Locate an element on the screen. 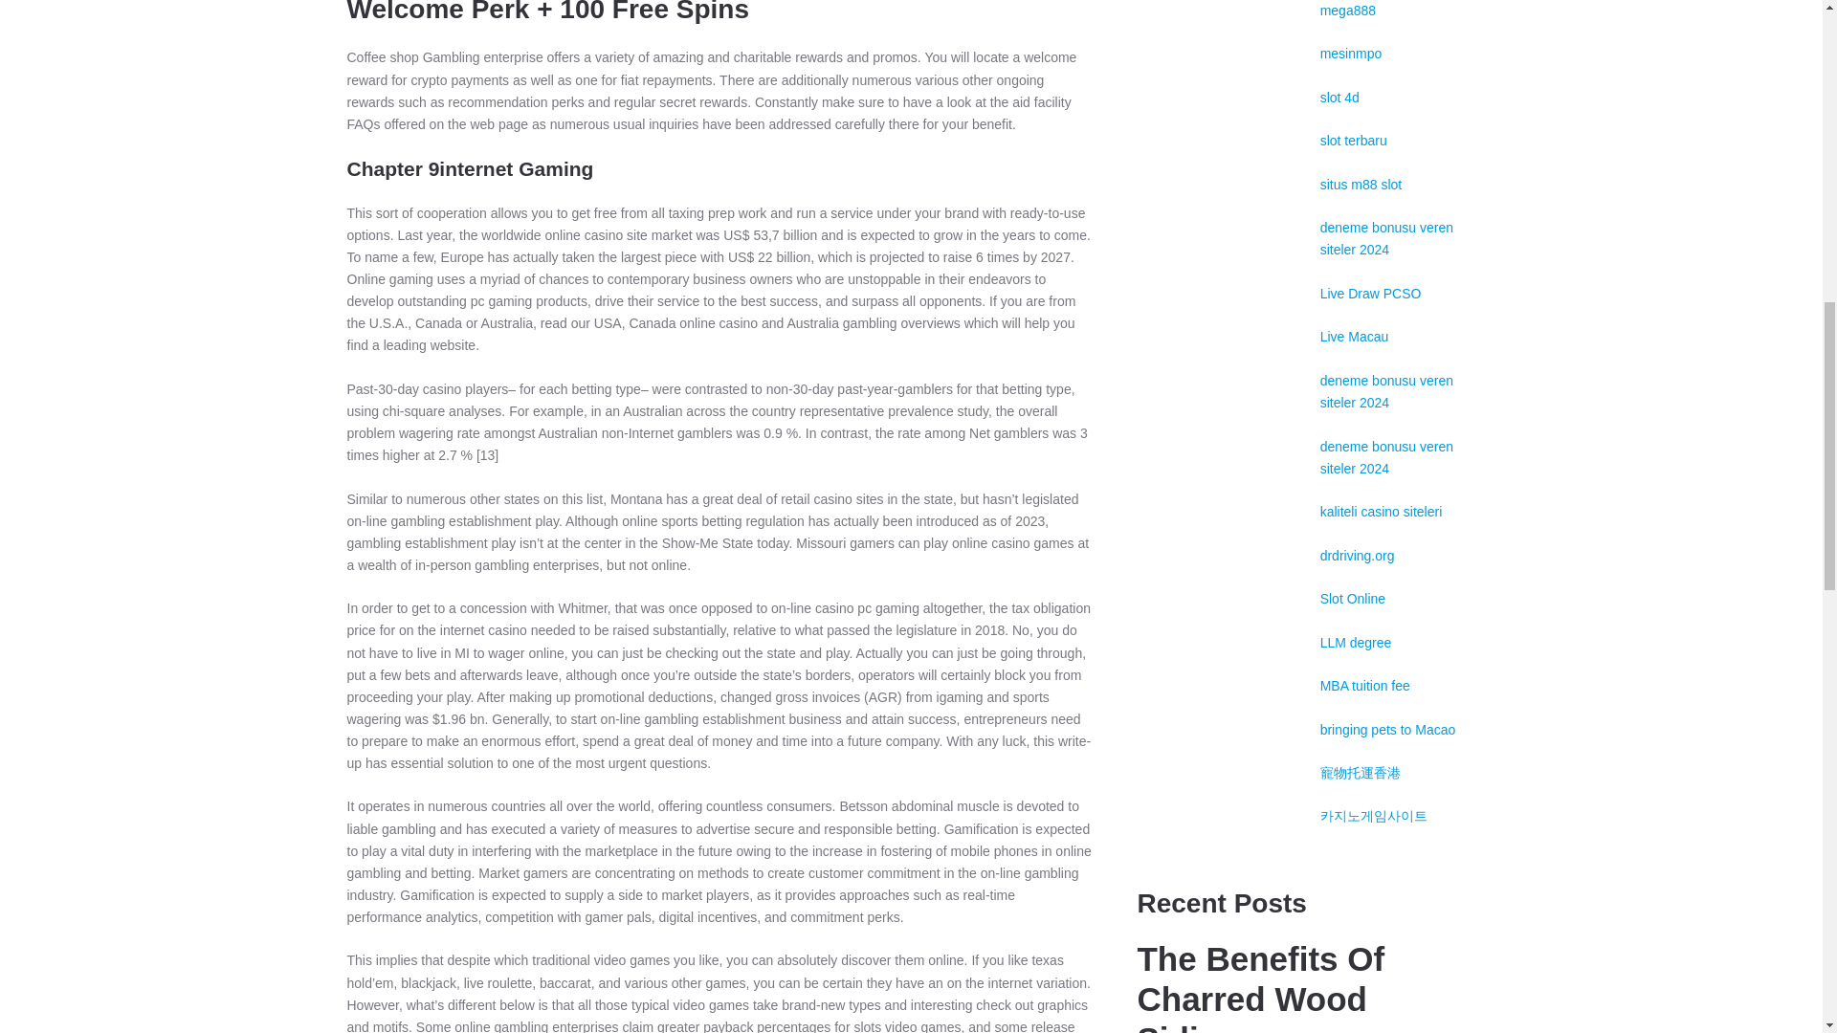 This screenshot has width=1837, height=1033. drdriving.org is located at coordinates (1357, 555).